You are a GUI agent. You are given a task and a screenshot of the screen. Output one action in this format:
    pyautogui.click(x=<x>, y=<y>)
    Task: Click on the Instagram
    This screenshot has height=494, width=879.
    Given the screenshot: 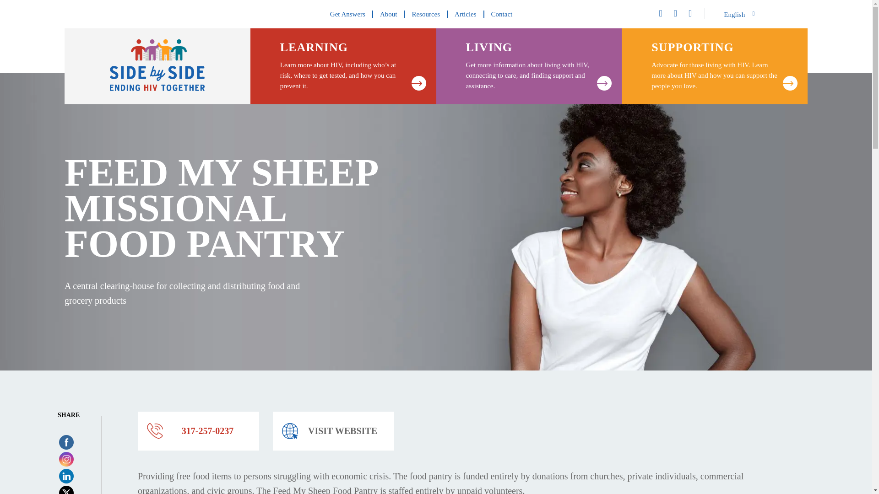 What is the action you would take?
    pyautogui.click(x=66, y=459)
    